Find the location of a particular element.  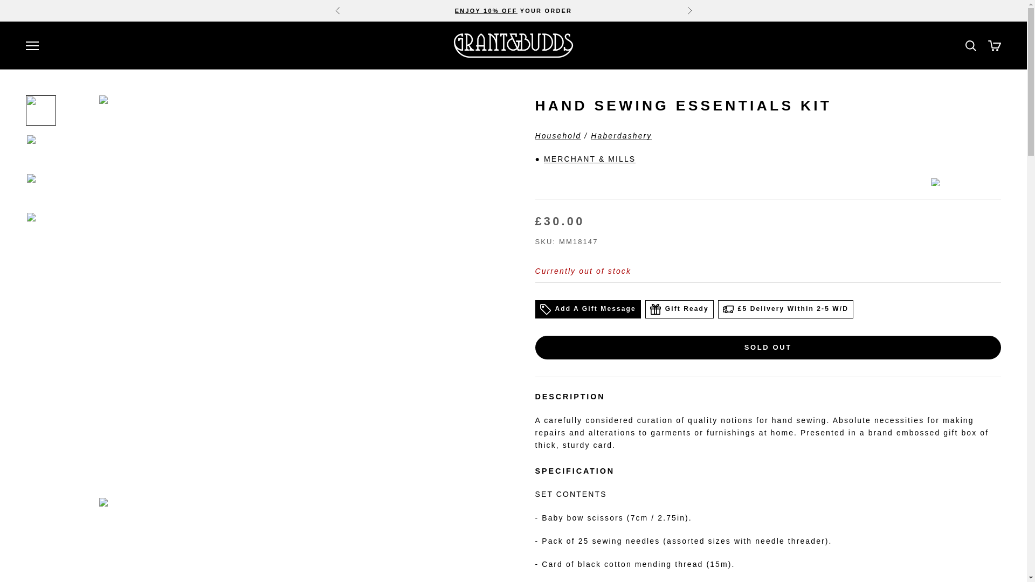

Newsletter is located at coordinates (486, 11).